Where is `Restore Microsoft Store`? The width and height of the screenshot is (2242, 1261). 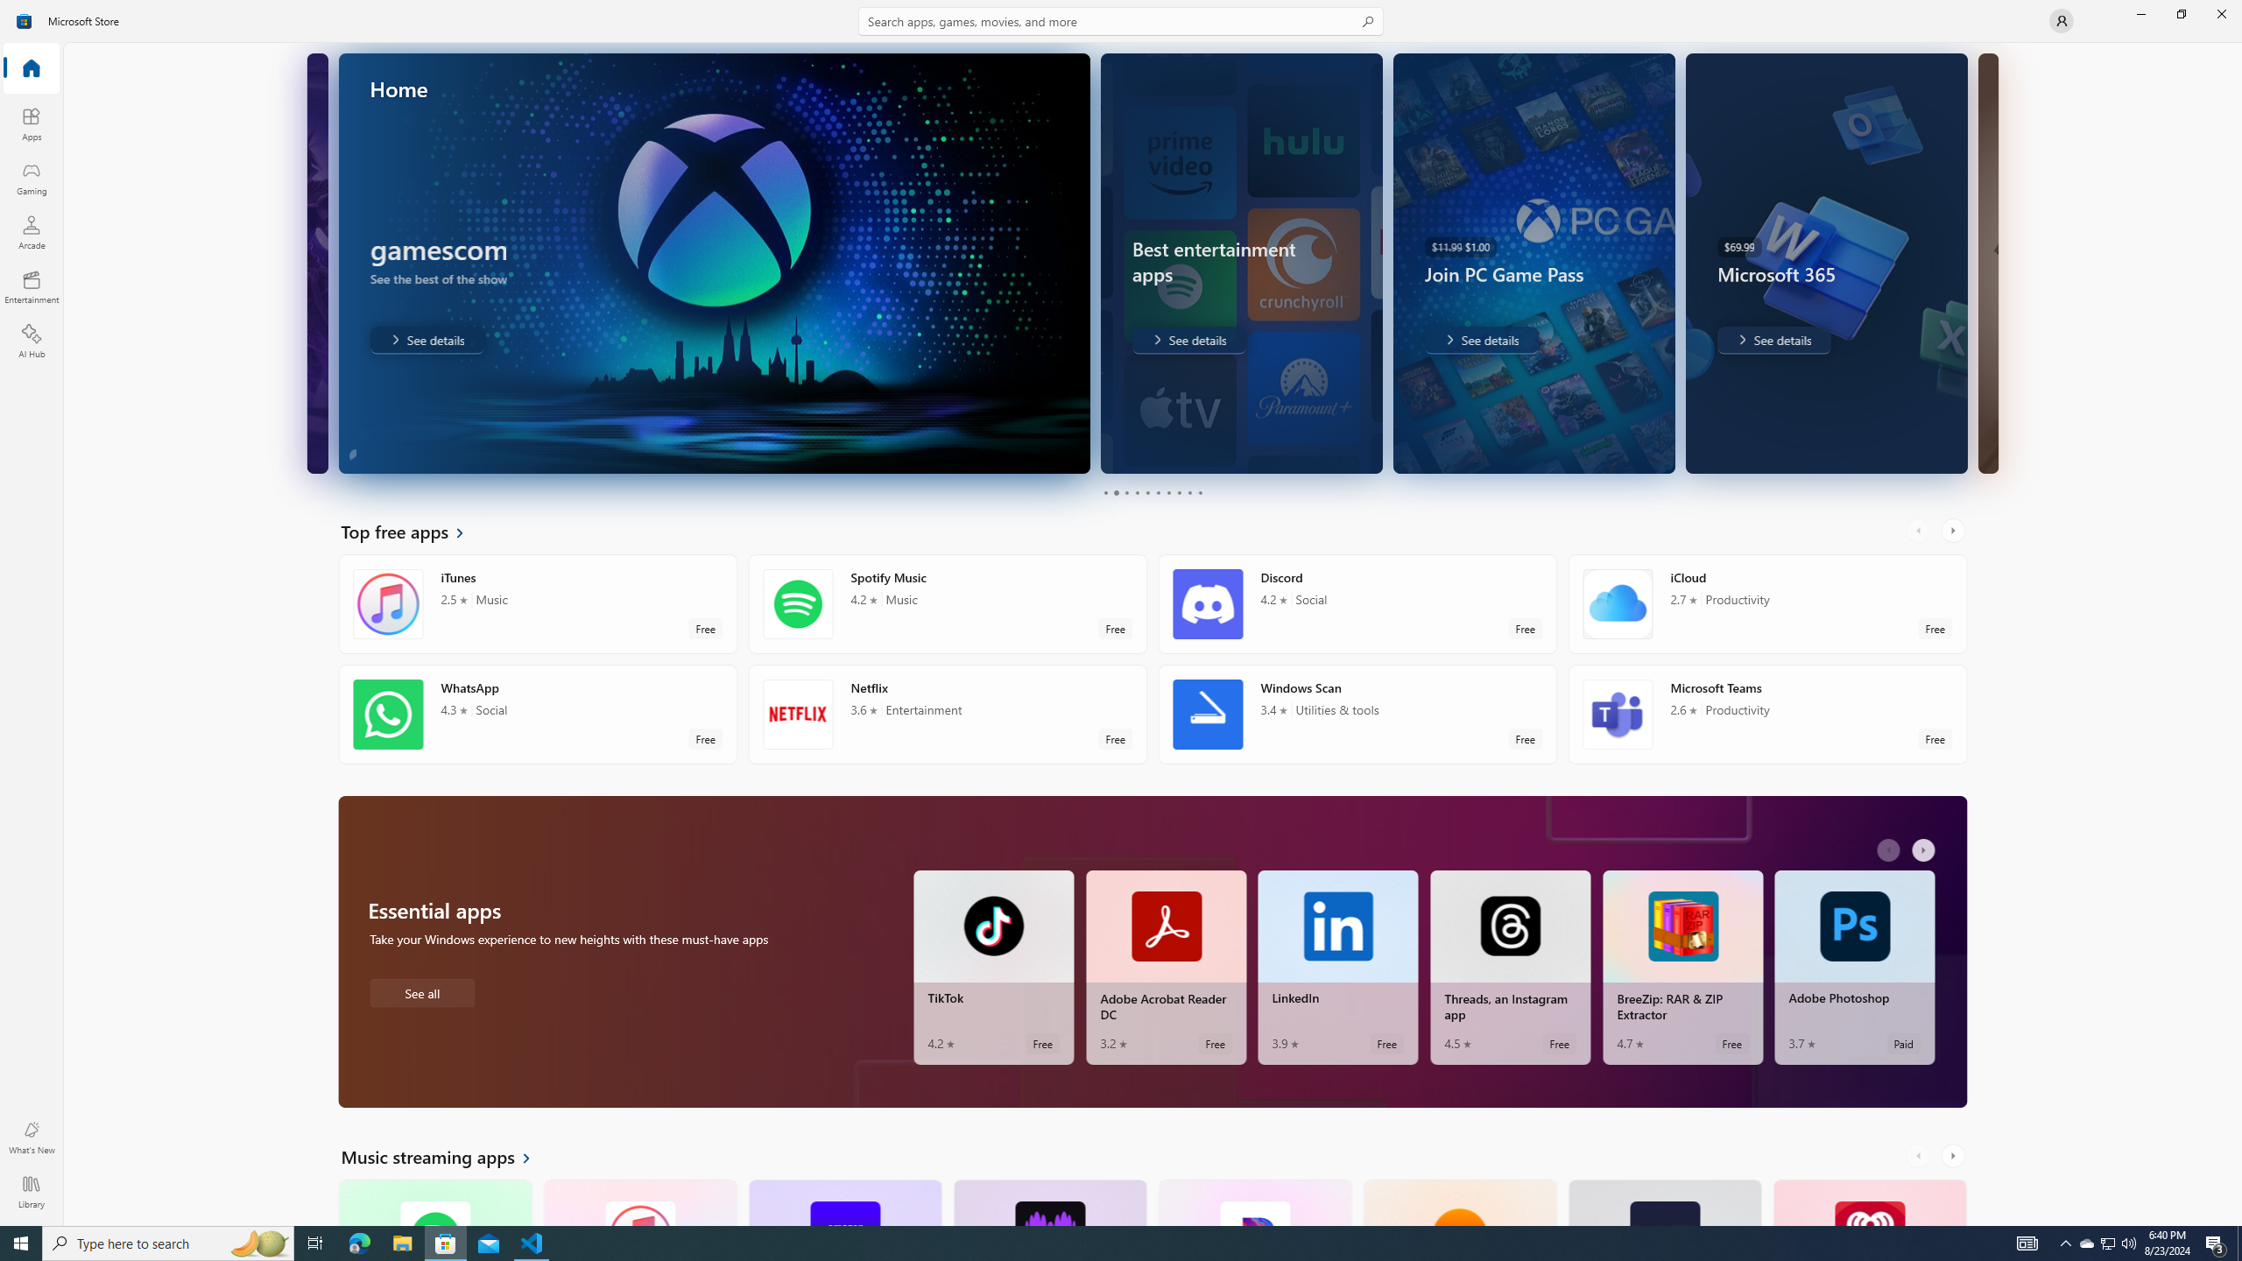
Restore Microsoft Store is located at coordinates (2181, 14).